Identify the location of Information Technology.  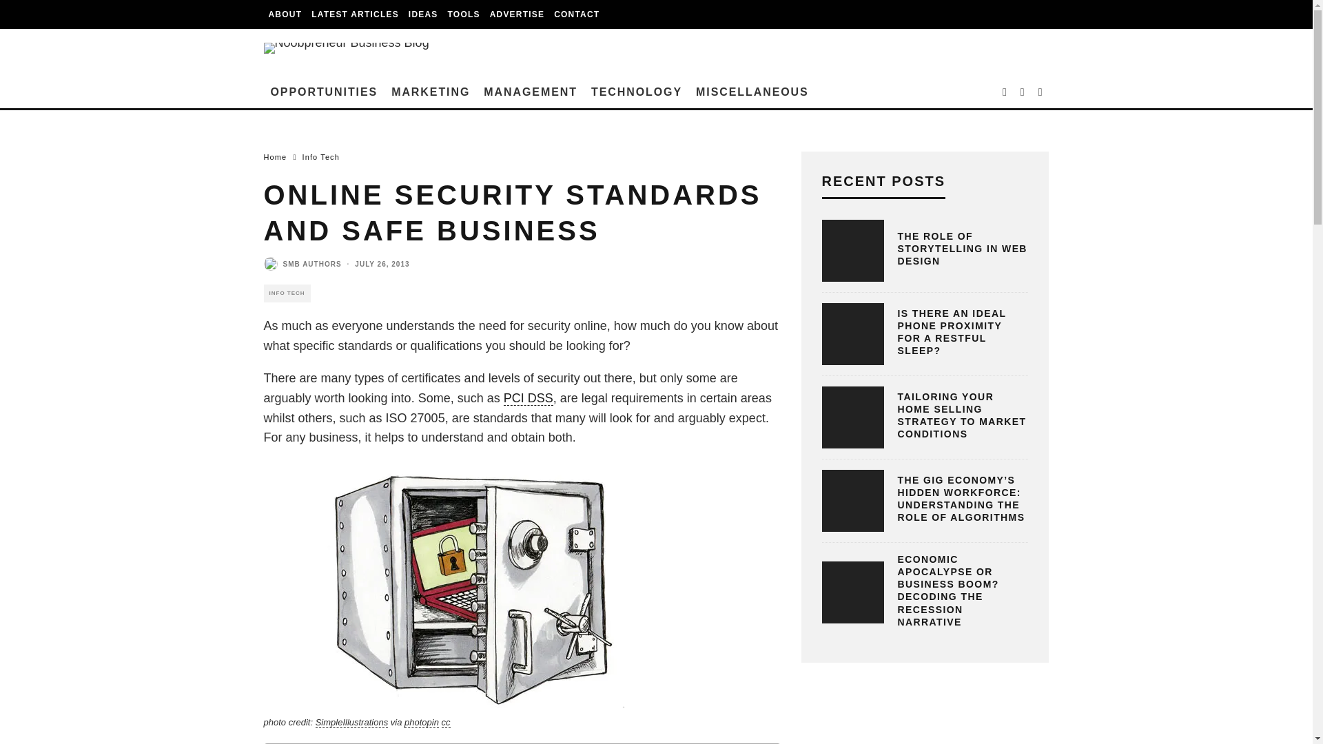
(637, 92).